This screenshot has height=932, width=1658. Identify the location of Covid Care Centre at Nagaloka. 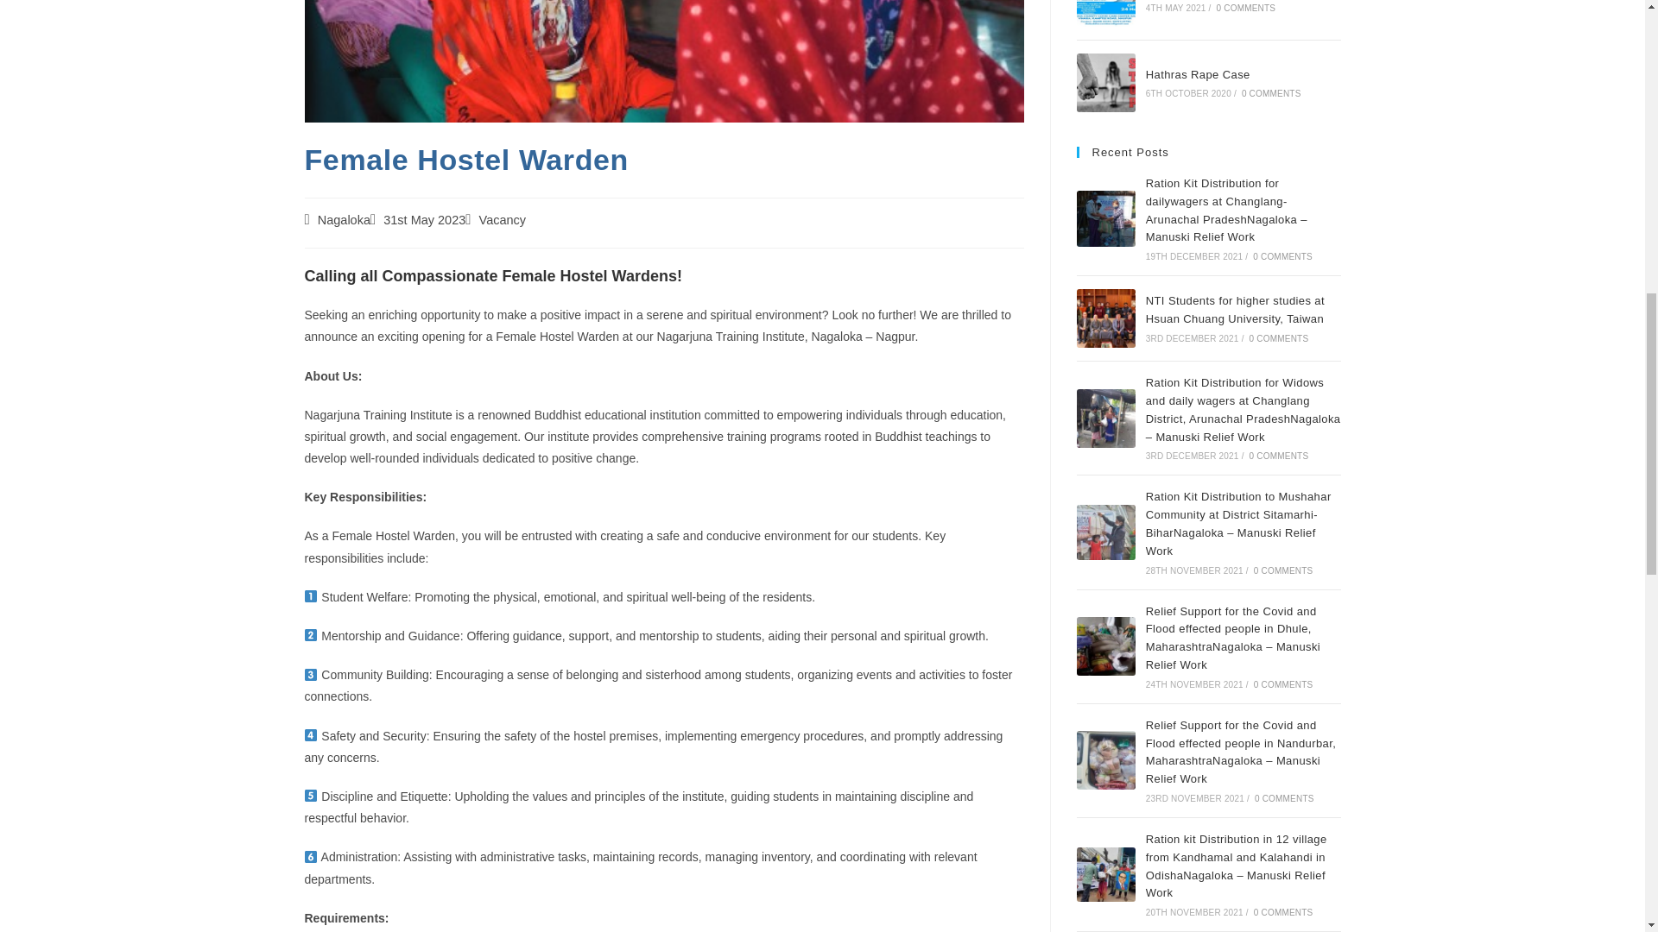
(1105, 14).